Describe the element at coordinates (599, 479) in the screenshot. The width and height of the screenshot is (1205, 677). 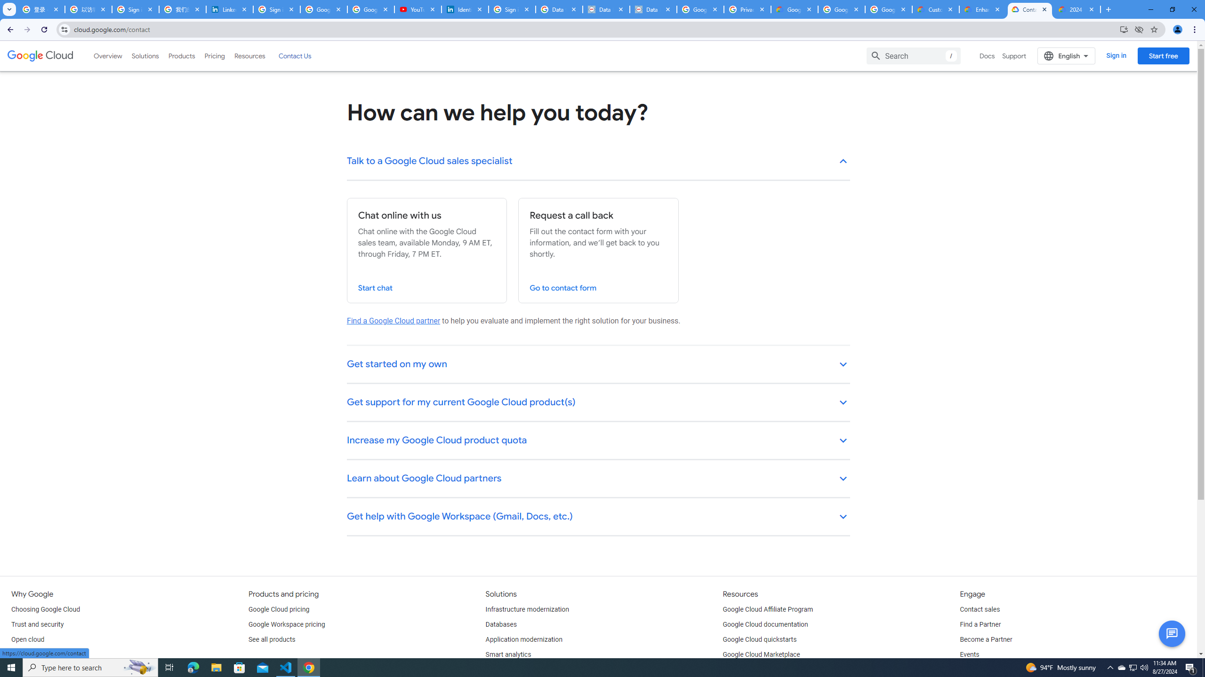
I see `Learn about Google Cloud partners keyboard_arrow_down` at that location.